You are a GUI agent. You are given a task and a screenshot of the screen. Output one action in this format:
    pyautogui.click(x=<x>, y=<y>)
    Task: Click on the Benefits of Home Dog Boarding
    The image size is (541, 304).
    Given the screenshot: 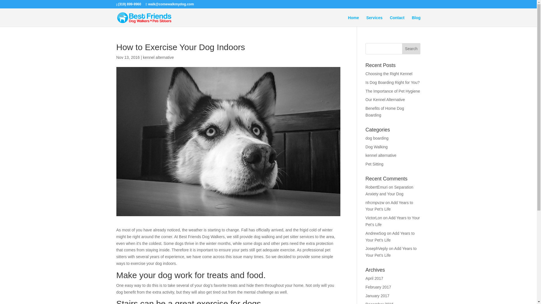 What is the action you would take?
    pyautogui.click(x=385, y=111)
    